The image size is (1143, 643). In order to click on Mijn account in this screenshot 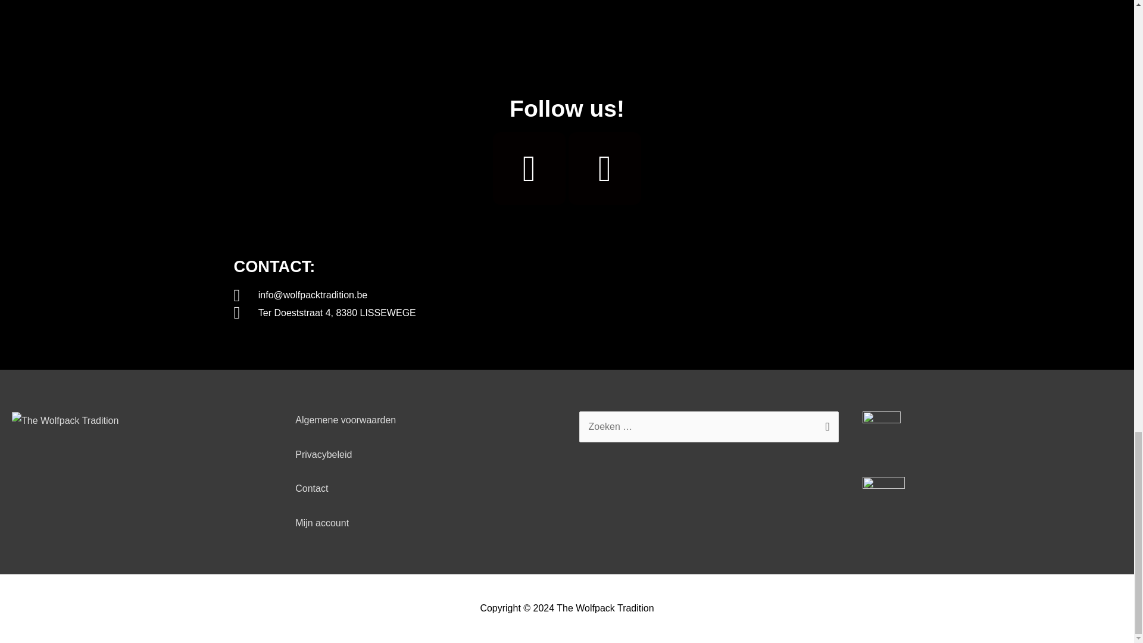, I will do `click(321, 523)`.